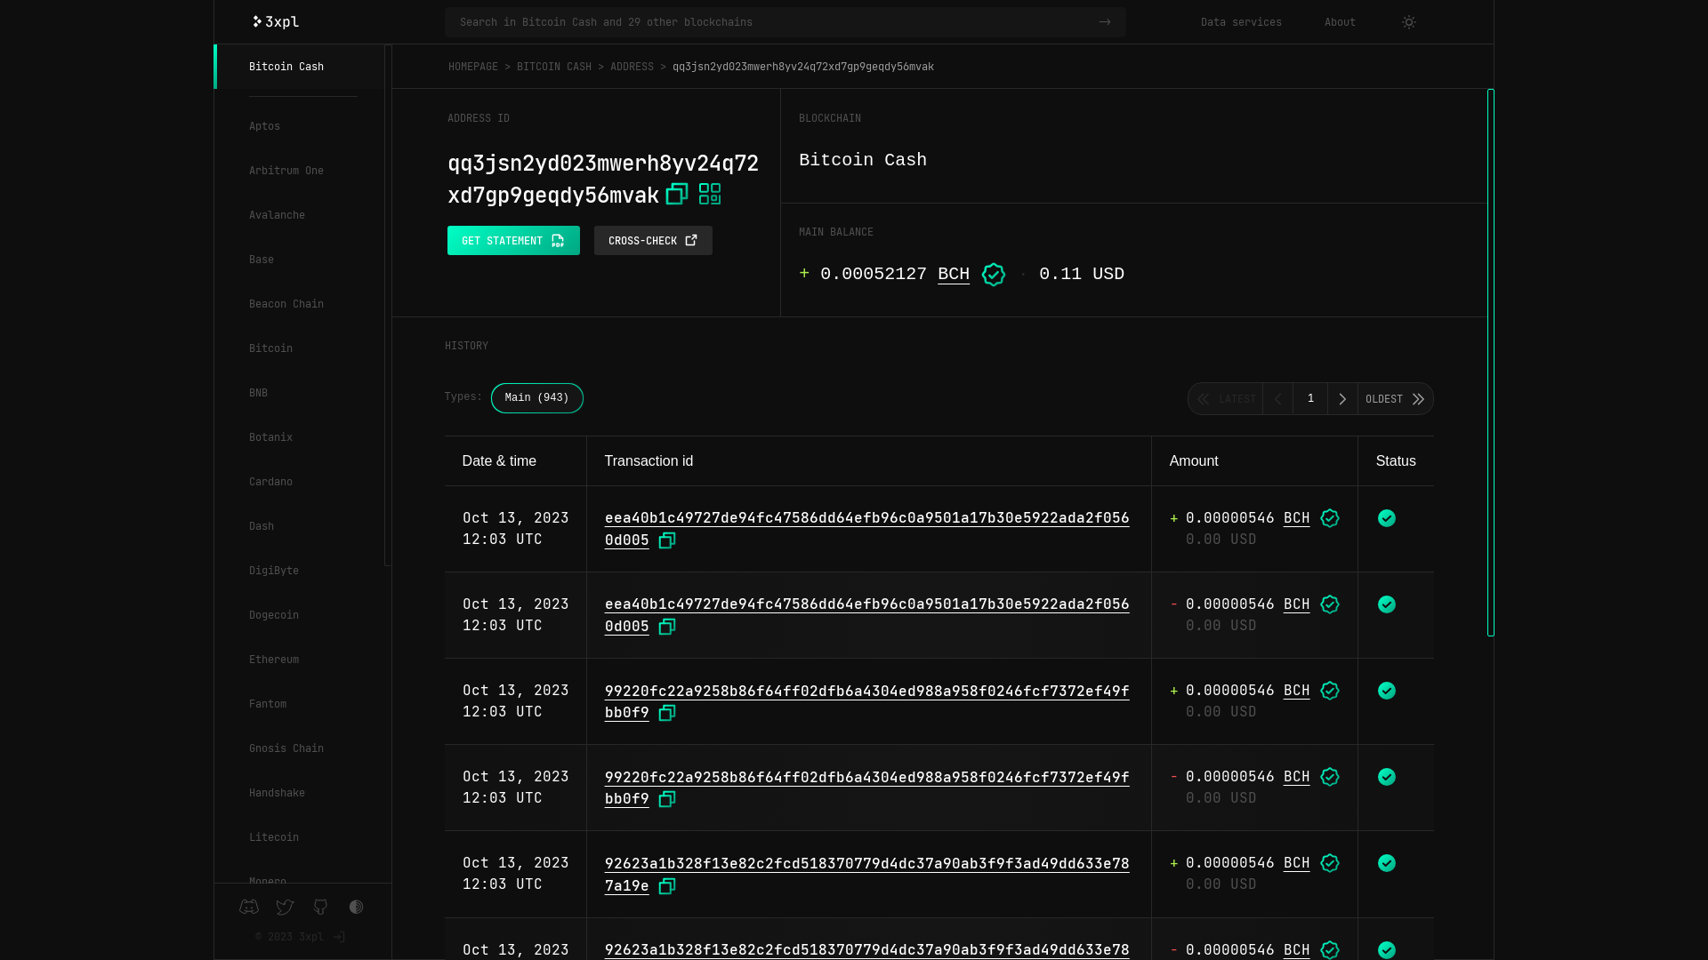  What do you see at coordinates (299, 348) in the screenshot?
I see `Bitcoin` at bounding box center [299, 348].